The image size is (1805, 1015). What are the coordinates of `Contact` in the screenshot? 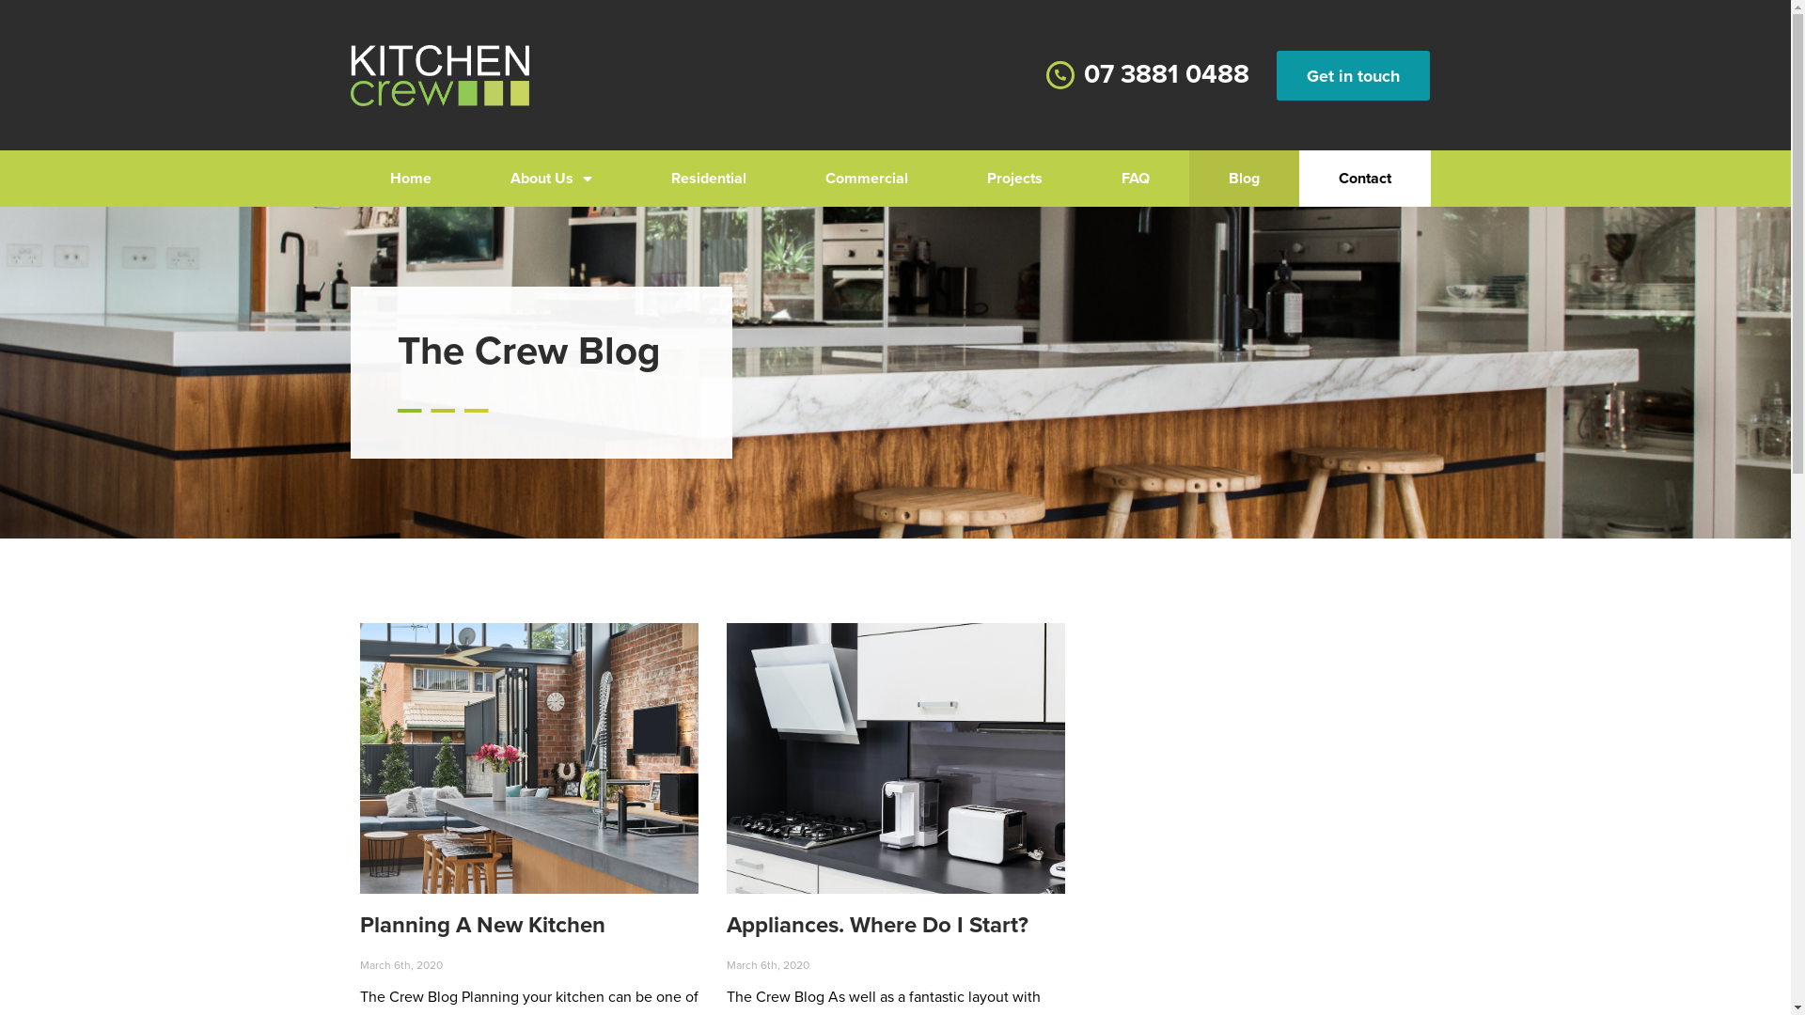 It's located at (1365, 179).